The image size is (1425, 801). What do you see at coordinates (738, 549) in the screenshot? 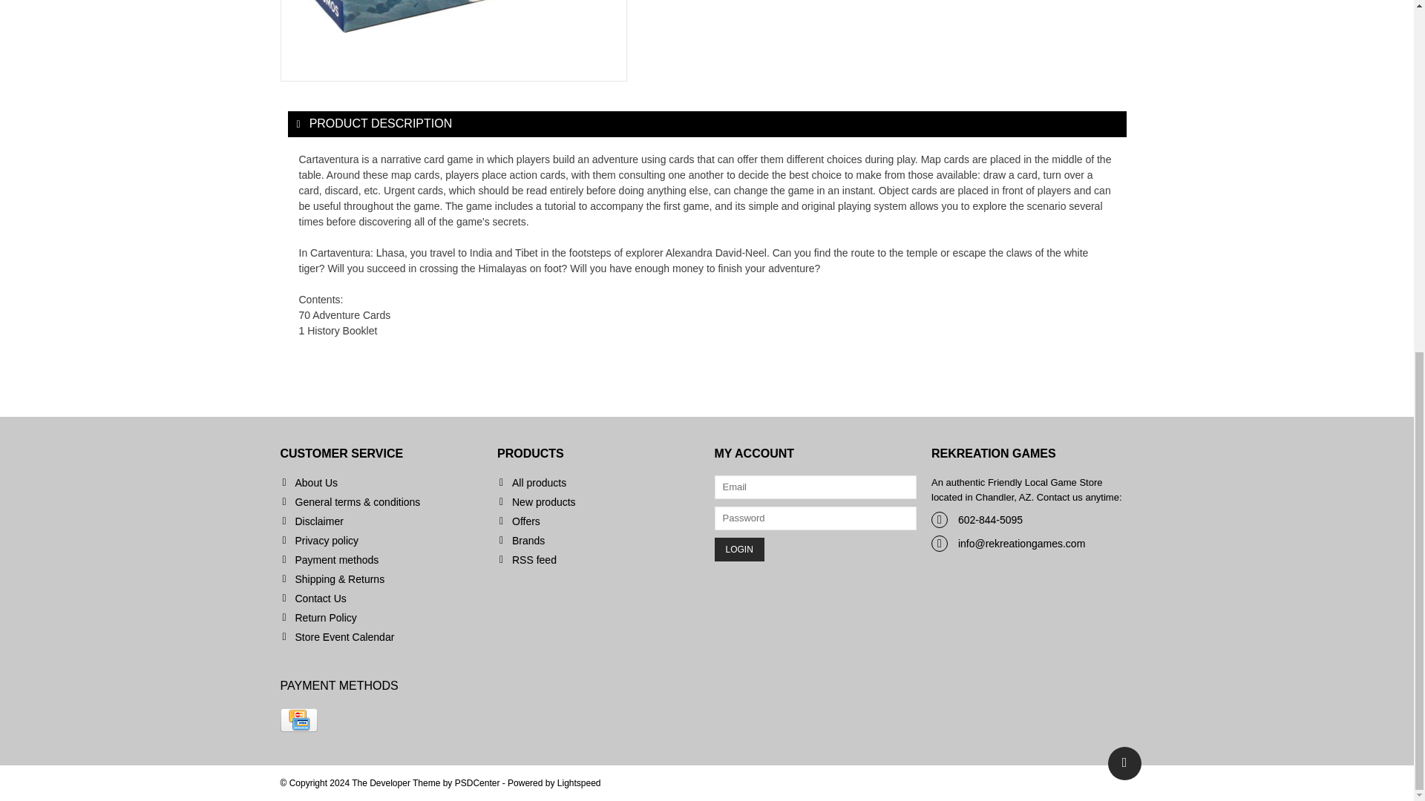
I see `Login` at bounding box center [738, 549].